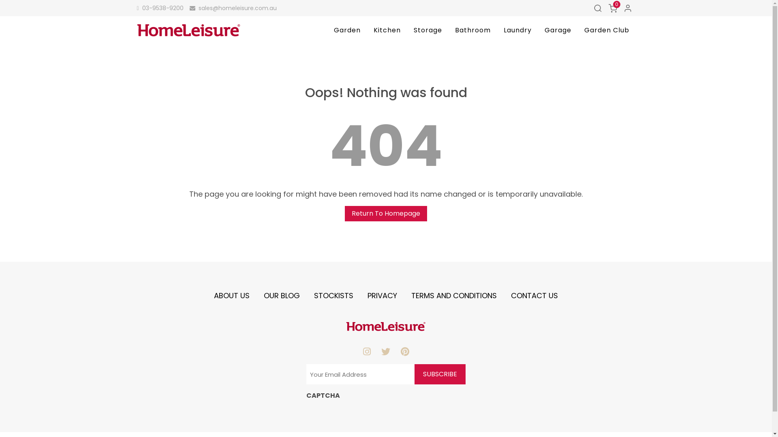  Describe the element at coordinates (386, 214) in the screenshot. I see `Return To Homepage` at that location.